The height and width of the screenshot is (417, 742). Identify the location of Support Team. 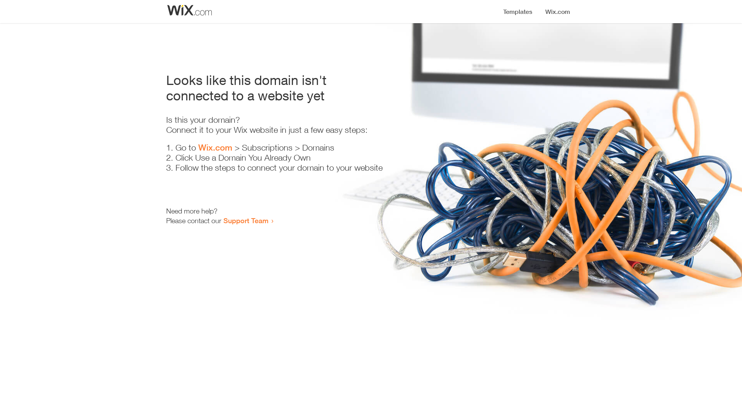
(246, 220).